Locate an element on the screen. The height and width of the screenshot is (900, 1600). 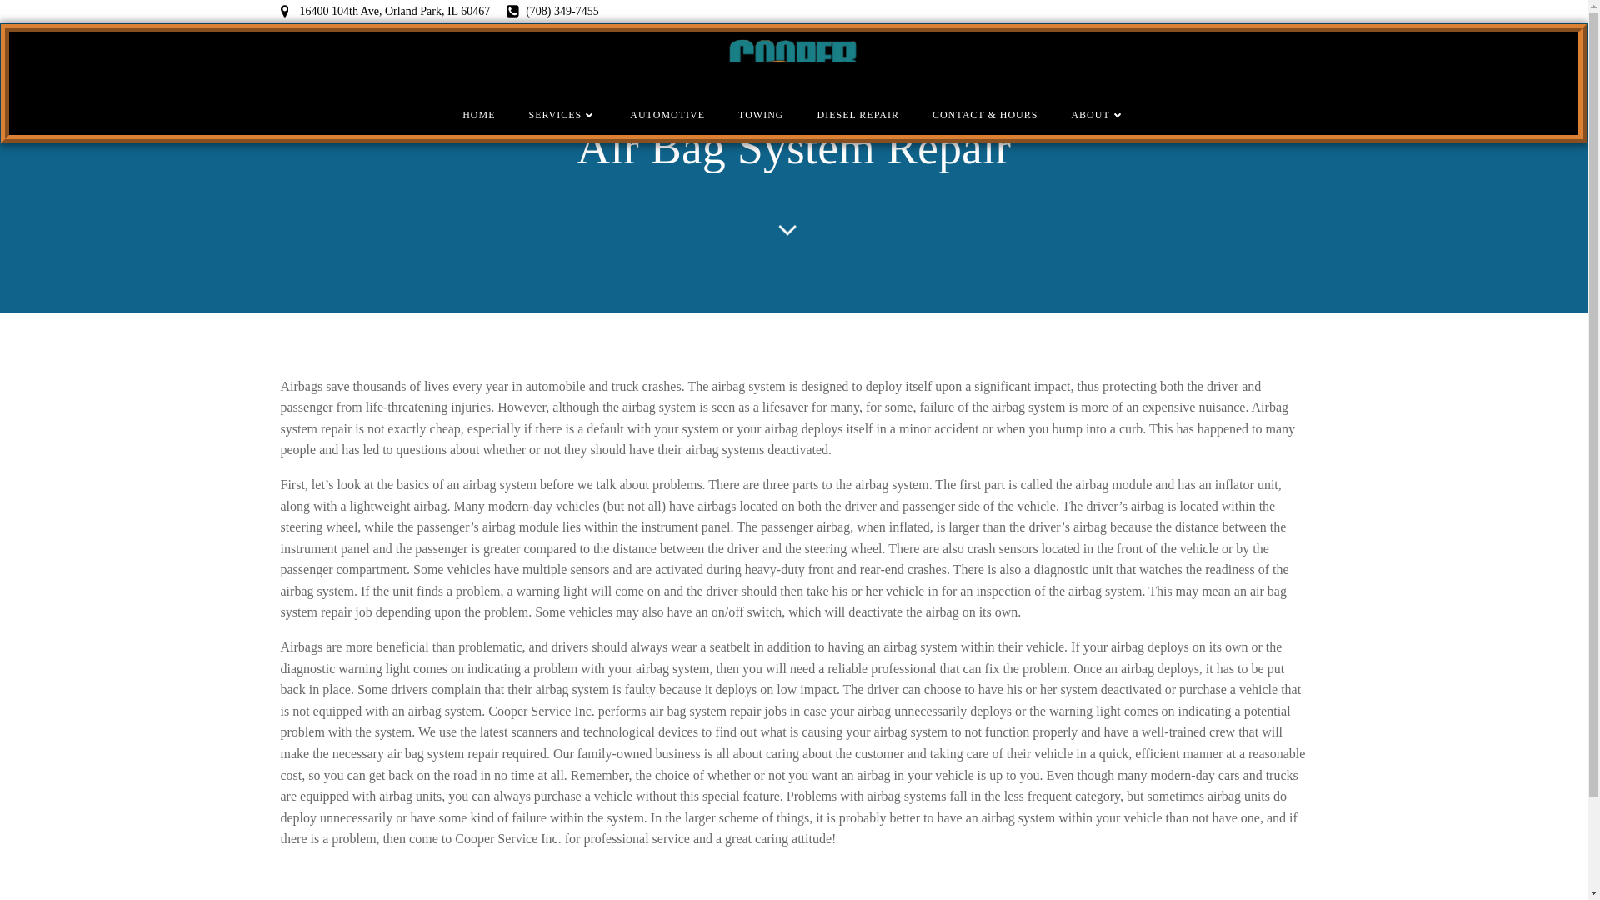
DIESEL REPAIR is located at coordinates (857, 114).